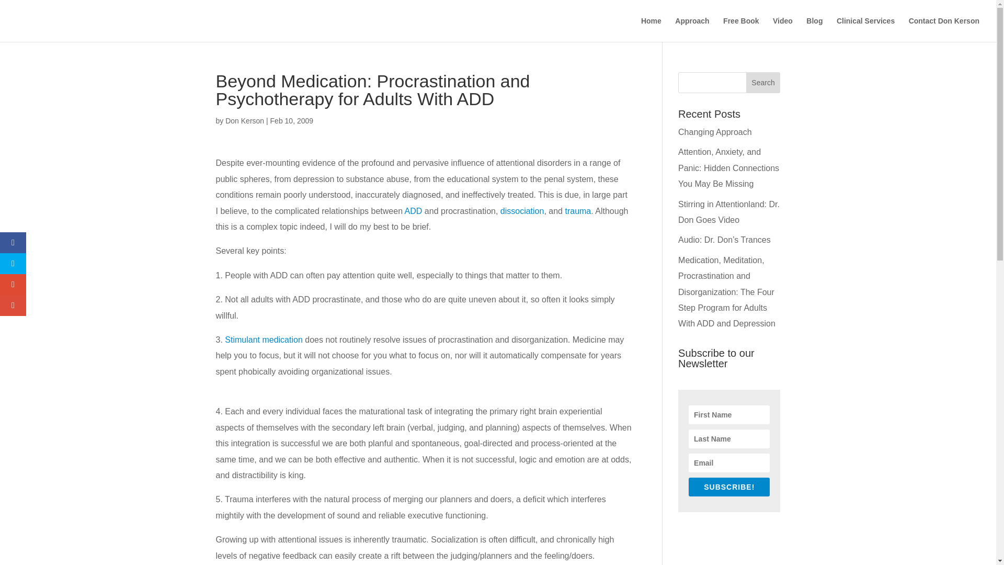 Image resolution: width=1004 pixels, height=565 pixels. Describe the element at coordinates (763, 83) in the screenshot. I see `Search` at that location.